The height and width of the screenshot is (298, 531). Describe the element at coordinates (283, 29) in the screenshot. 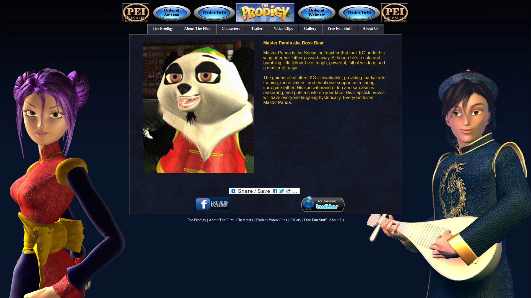

I see `Video Clips` at that location.